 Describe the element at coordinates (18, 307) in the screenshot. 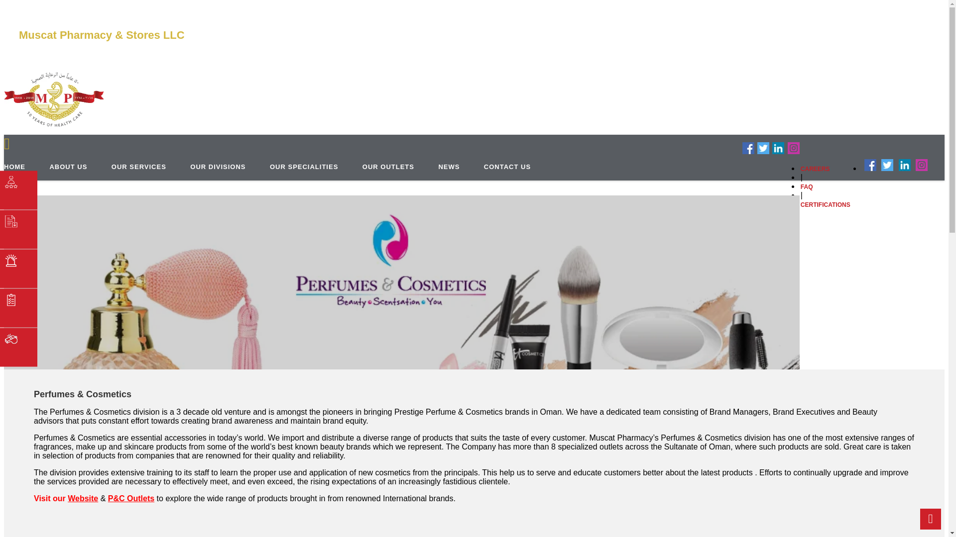

I see `Product Enquiry` at that location.